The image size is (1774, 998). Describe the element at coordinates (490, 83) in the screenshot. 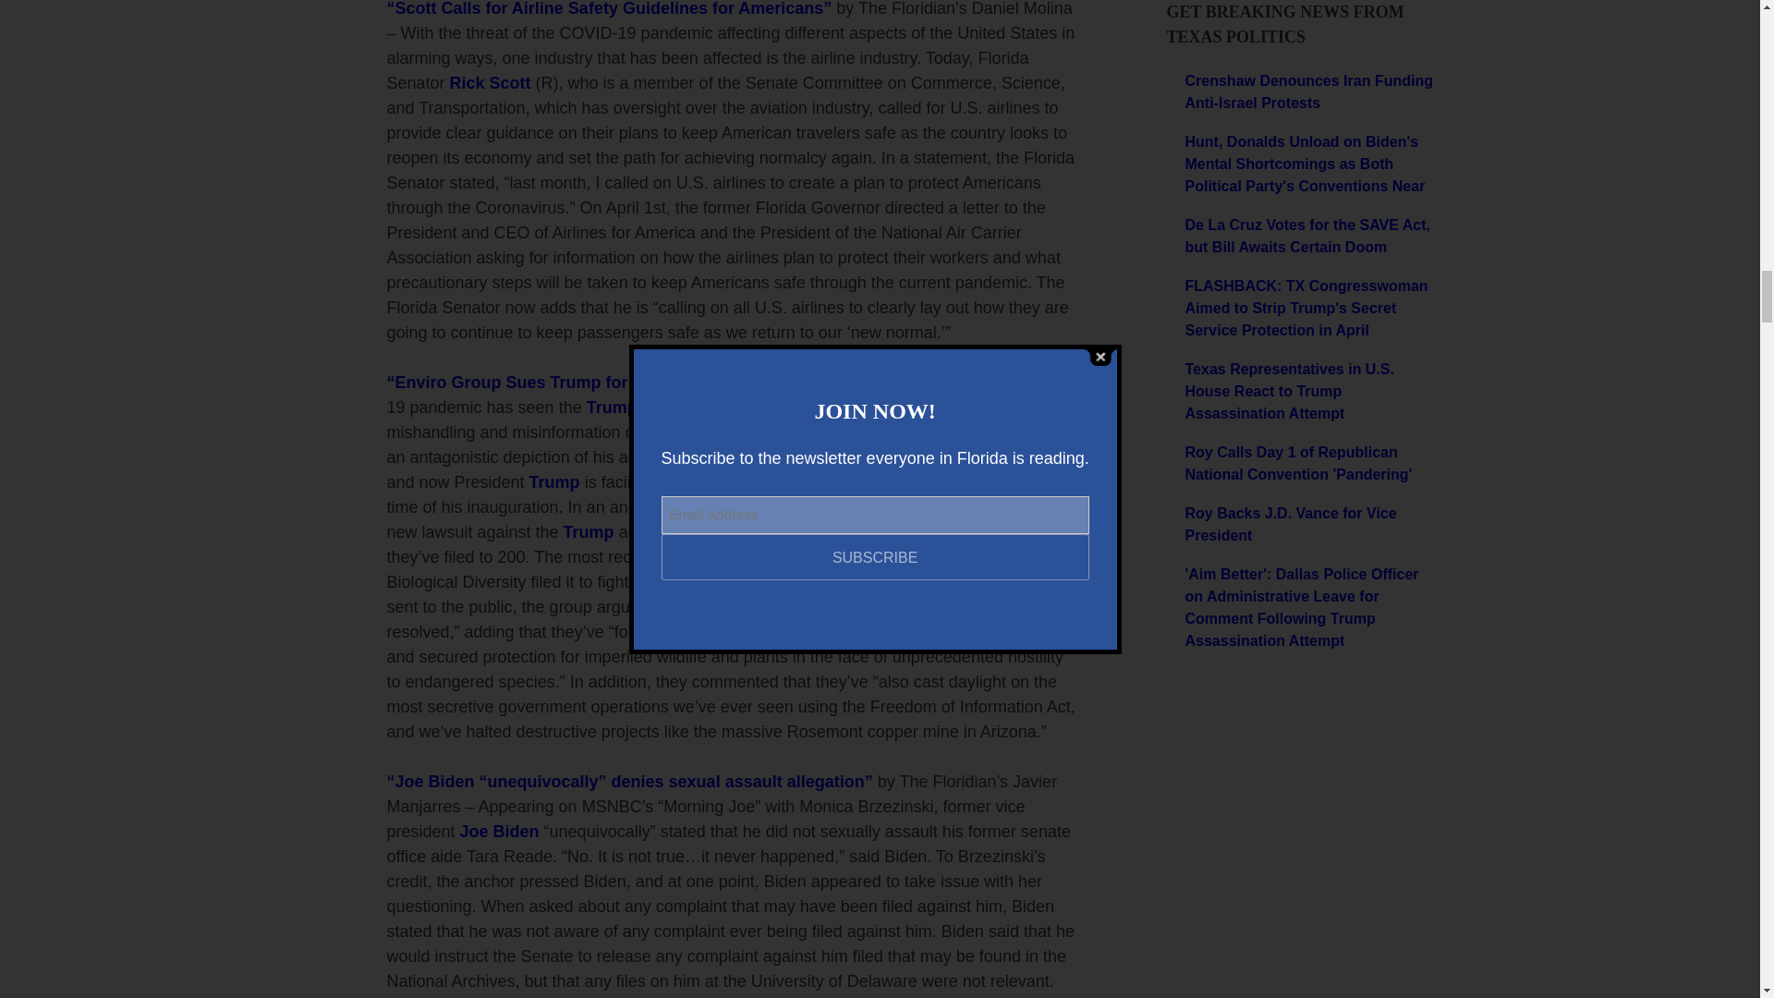

I see `Rick Scott` at that location.